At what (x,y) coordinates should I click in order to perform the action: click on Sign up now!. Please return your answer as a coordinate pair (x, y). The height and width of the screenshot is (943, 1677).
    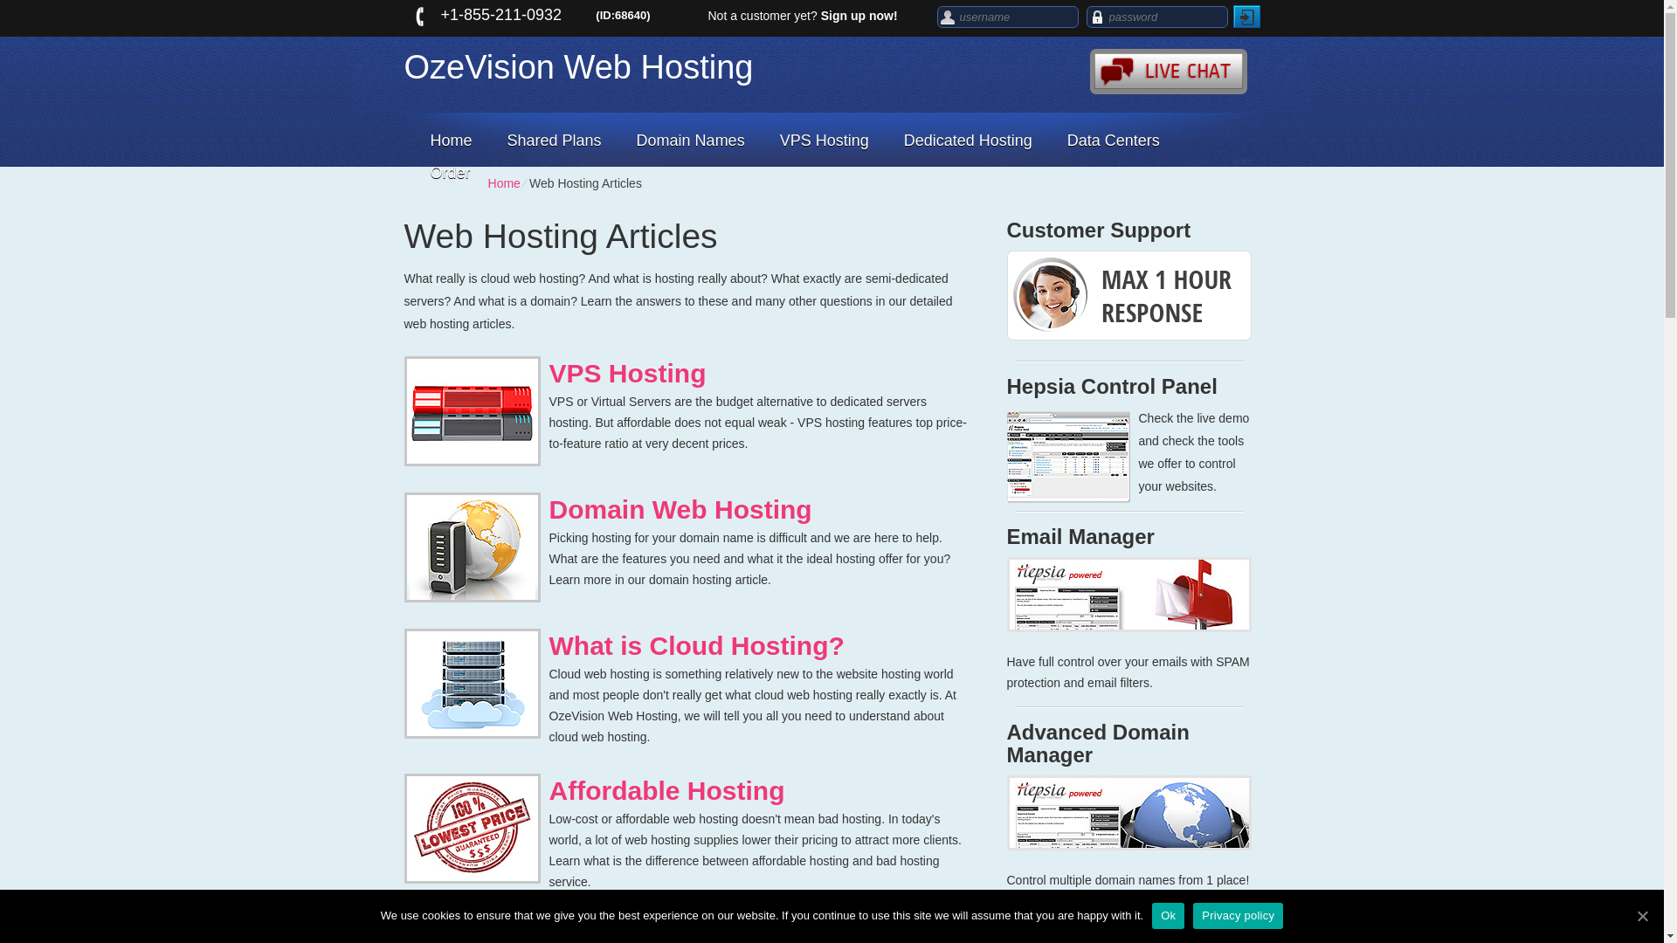
    Looking at the image, I should click on (859, 15).